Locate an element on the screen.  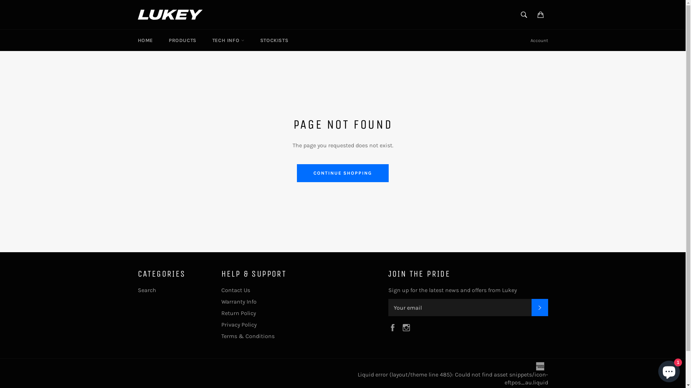
Search is located at coordinates (147, 290).